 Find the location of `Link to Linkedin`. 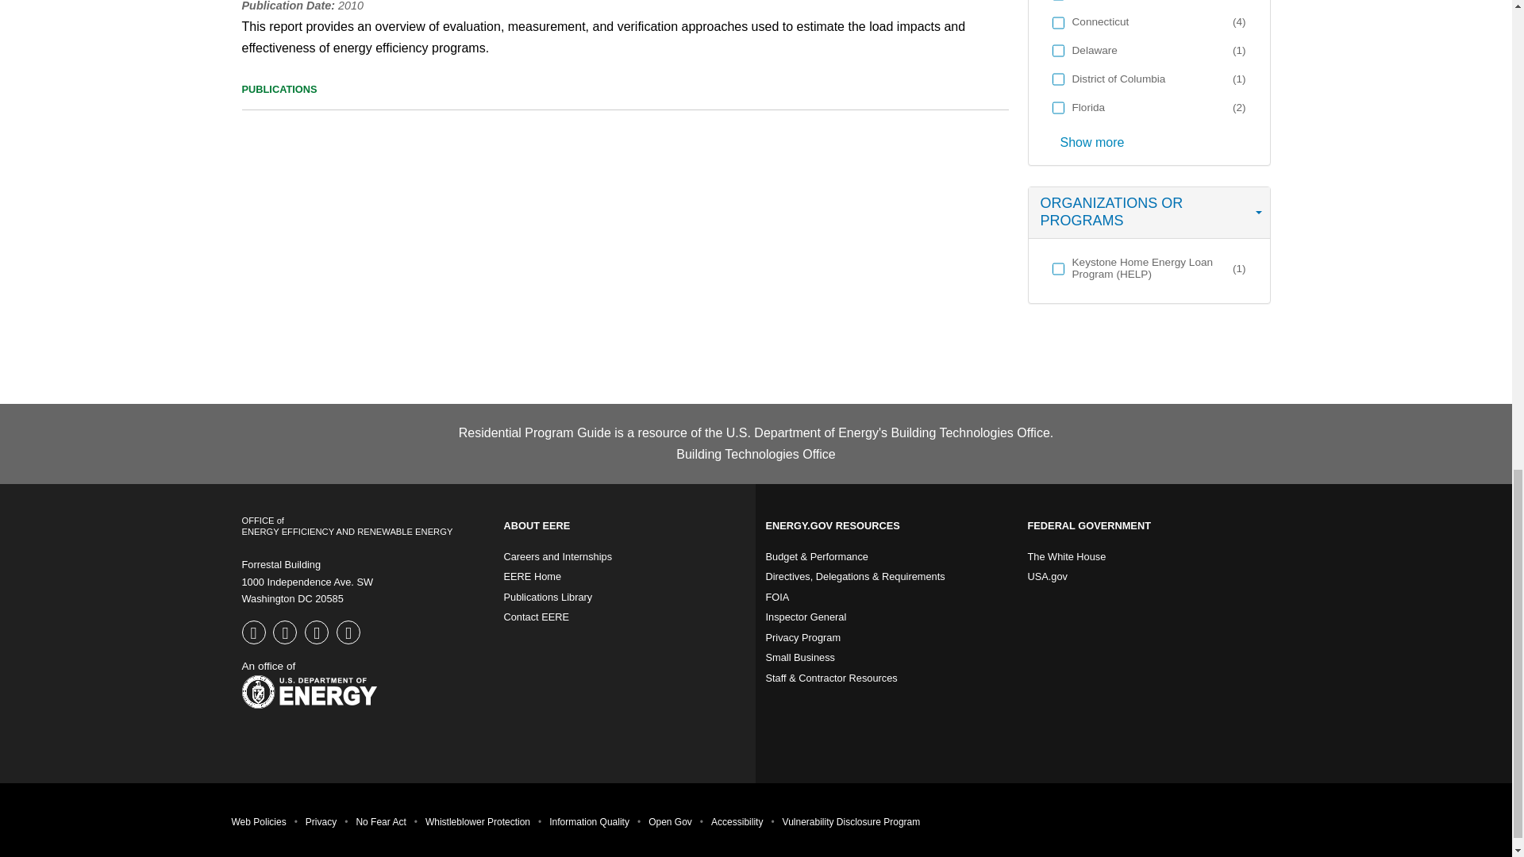

Link to Linkedin is located at coordinates (350, 633).